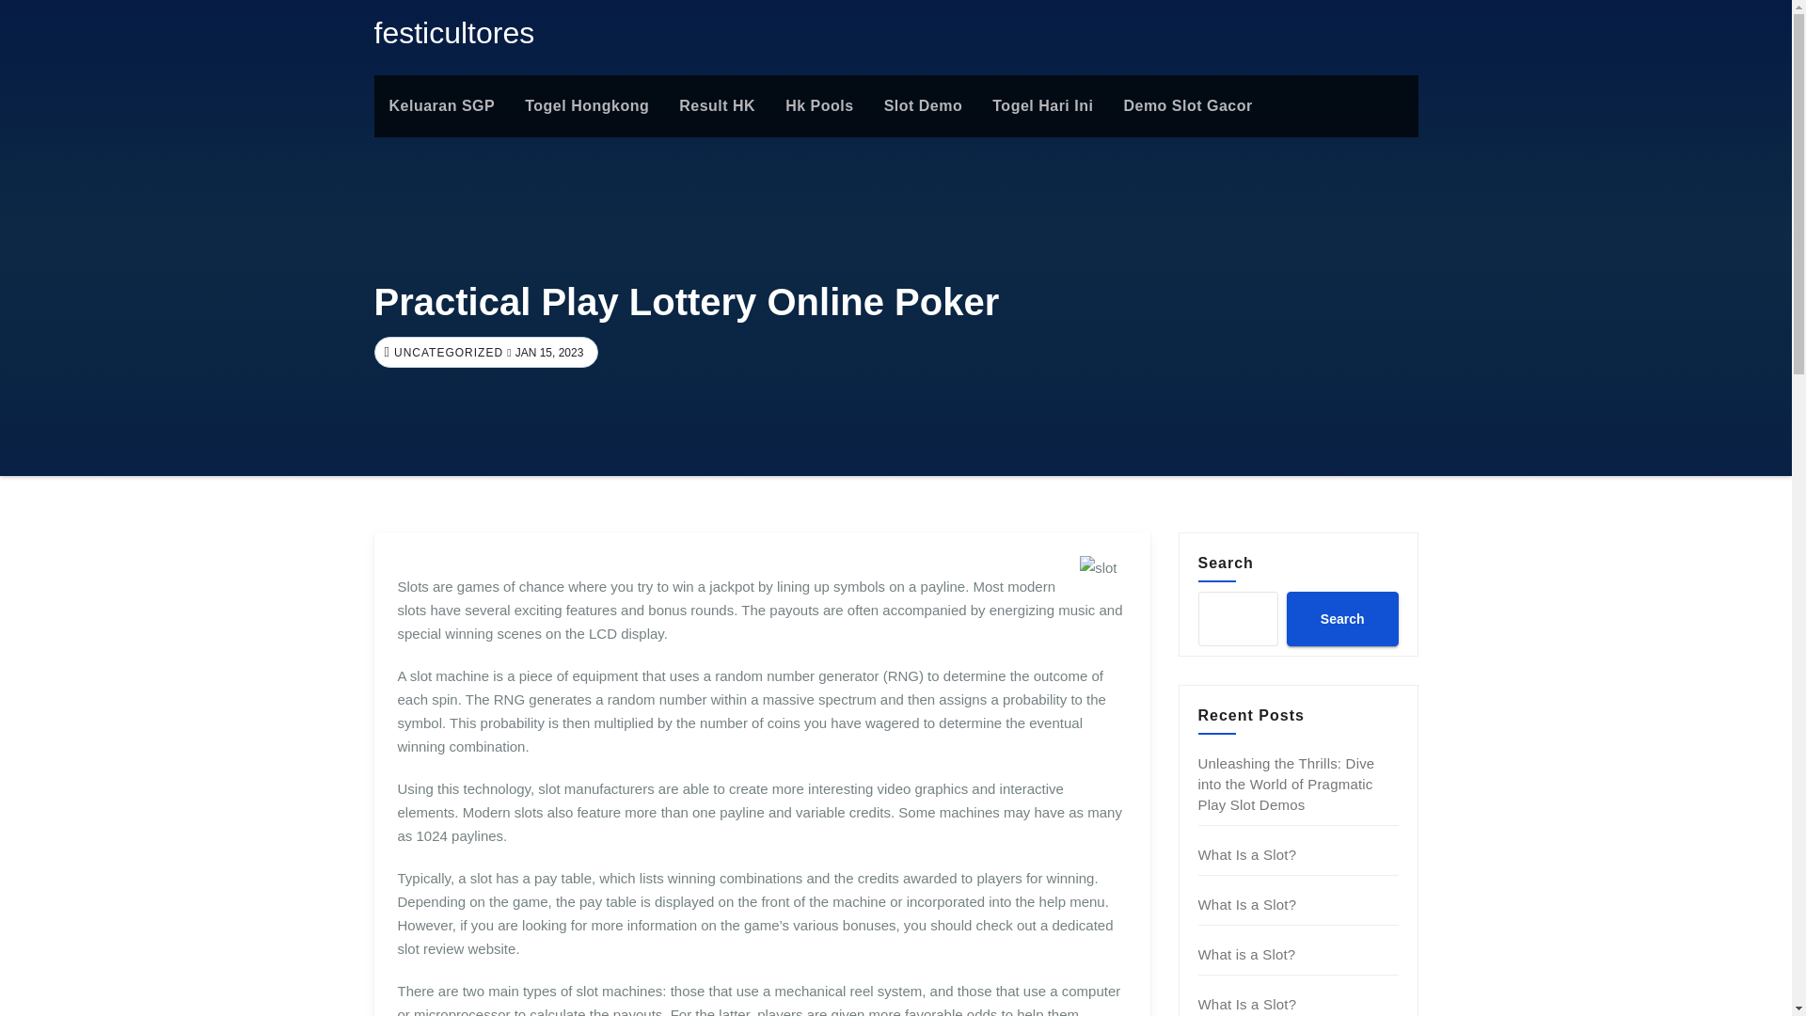  What do you see at coordinates (1247, 1004) in the screenshot?
I see `What Is a Slot?` at bounding box center [1247, 1004].